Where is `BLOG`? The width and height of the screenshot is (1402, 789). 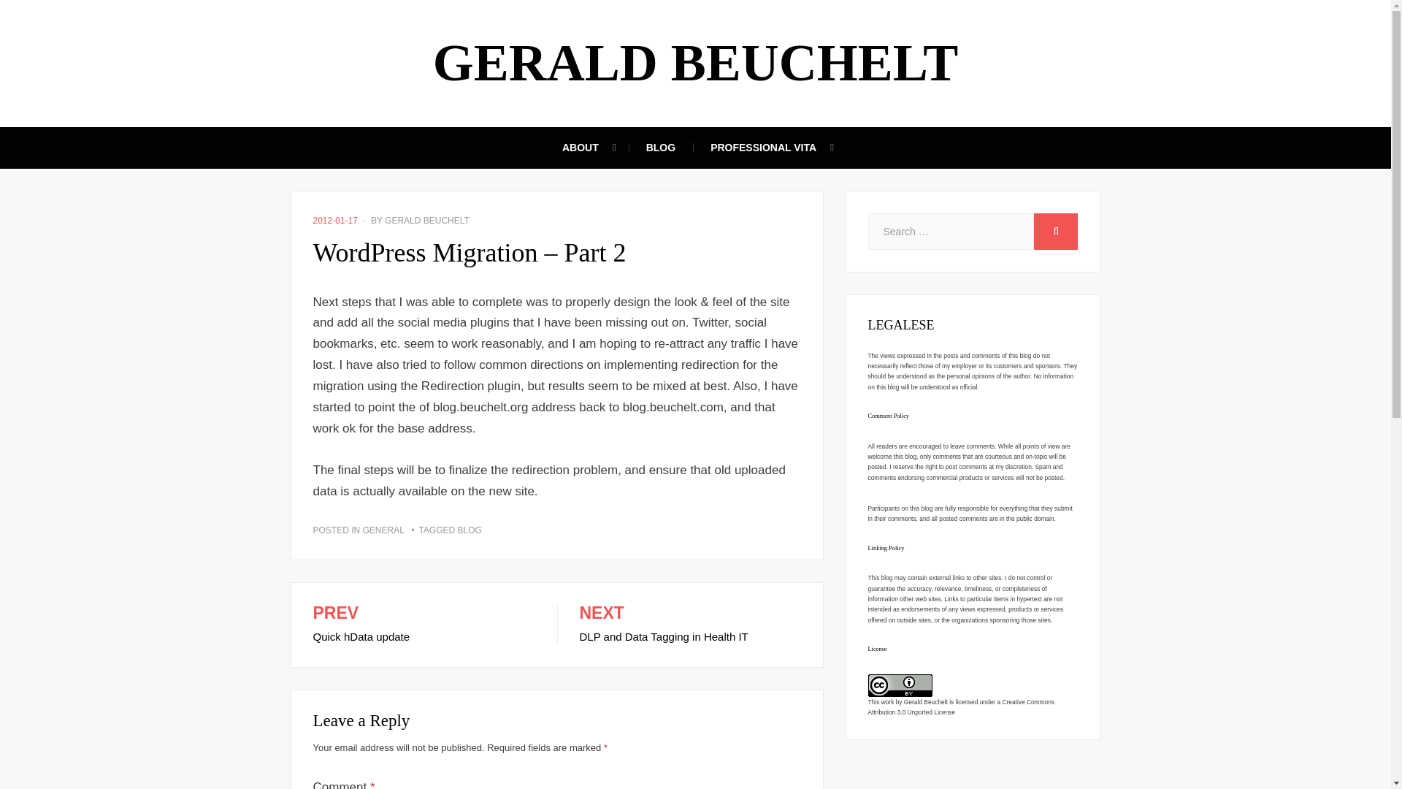
BLOG is located at coordinates (660, 148).